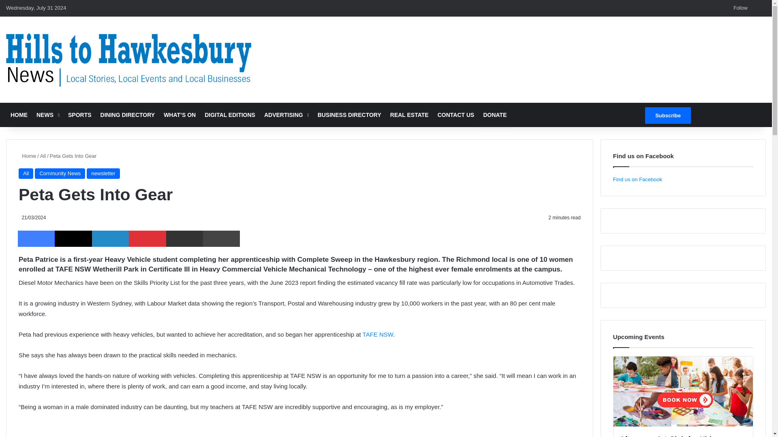  I want to click on REAL ESTATE, so click(409, 115).